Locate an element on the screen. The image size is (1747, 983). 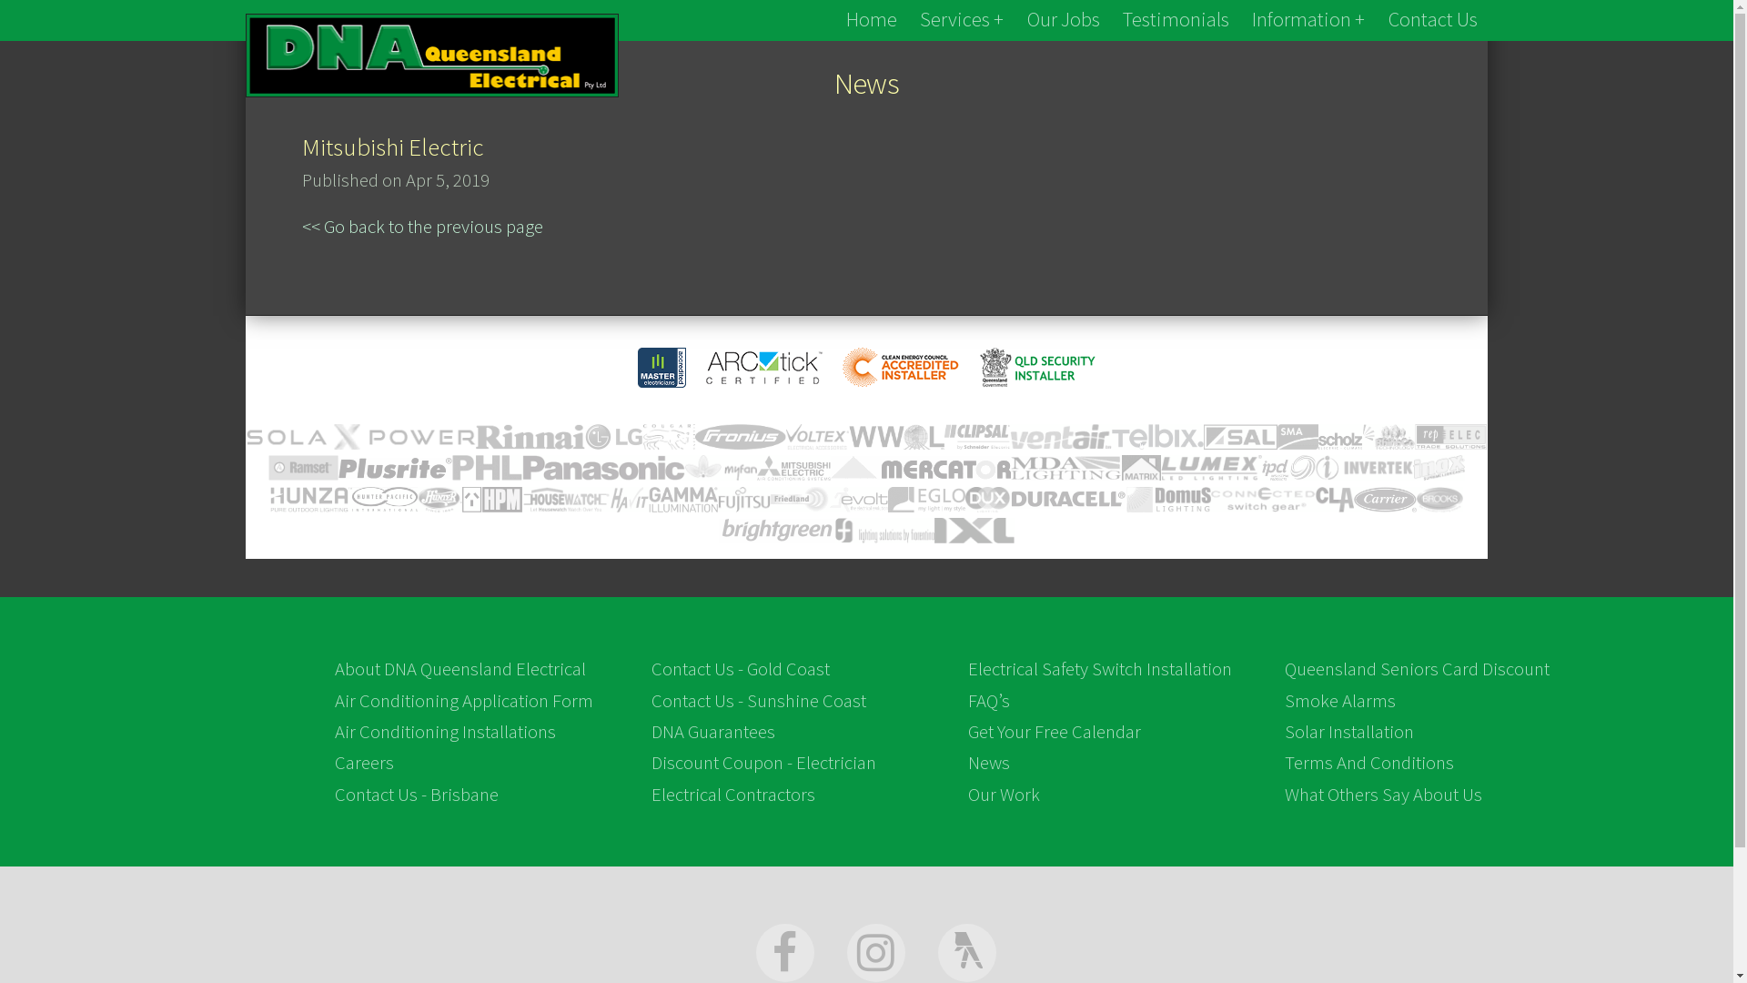
Electrical Safety Switch Installation is located at coordinates (1100, 668).